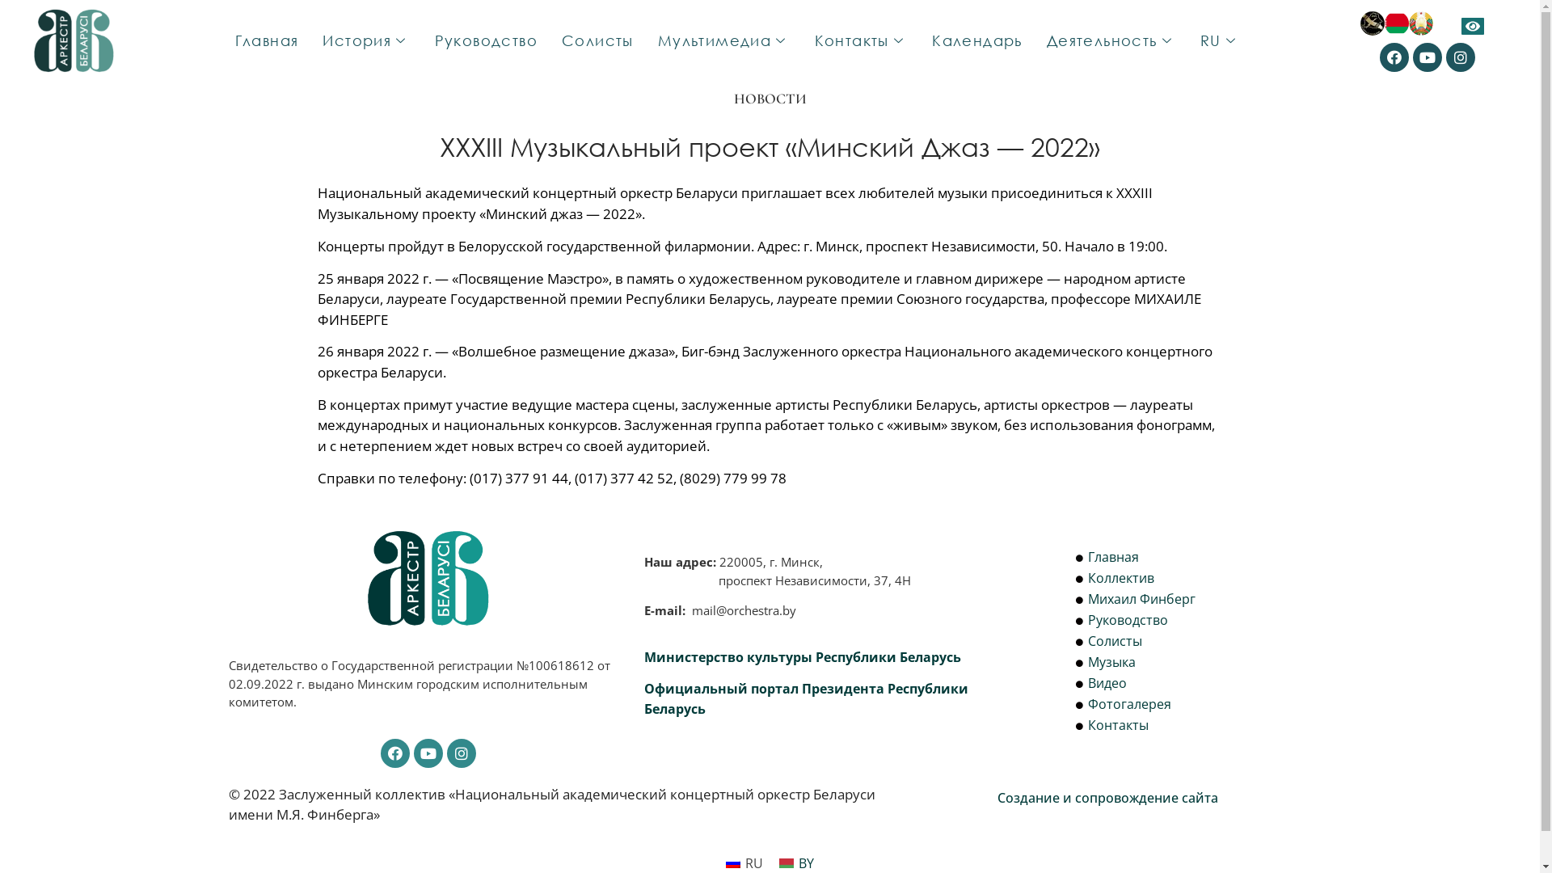  Describe the element at coordinates (1221, 40) in the screenshot. I see `RU` at that location.